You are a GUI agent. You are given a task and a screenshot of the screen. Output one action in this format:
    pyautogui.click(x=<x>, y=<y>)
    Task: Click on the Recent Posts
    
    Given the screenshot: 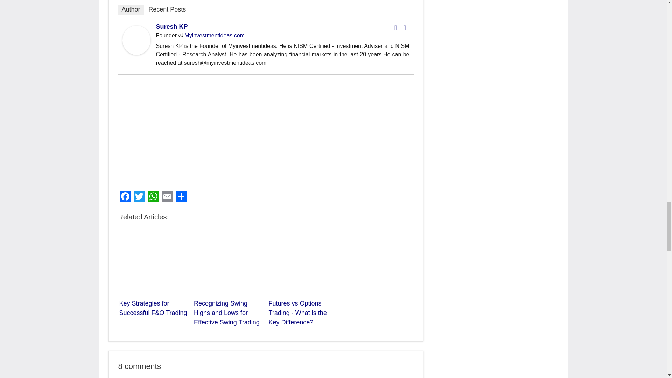 What is the action you would take?
    pyautogui.click(x=167, y=9)
    